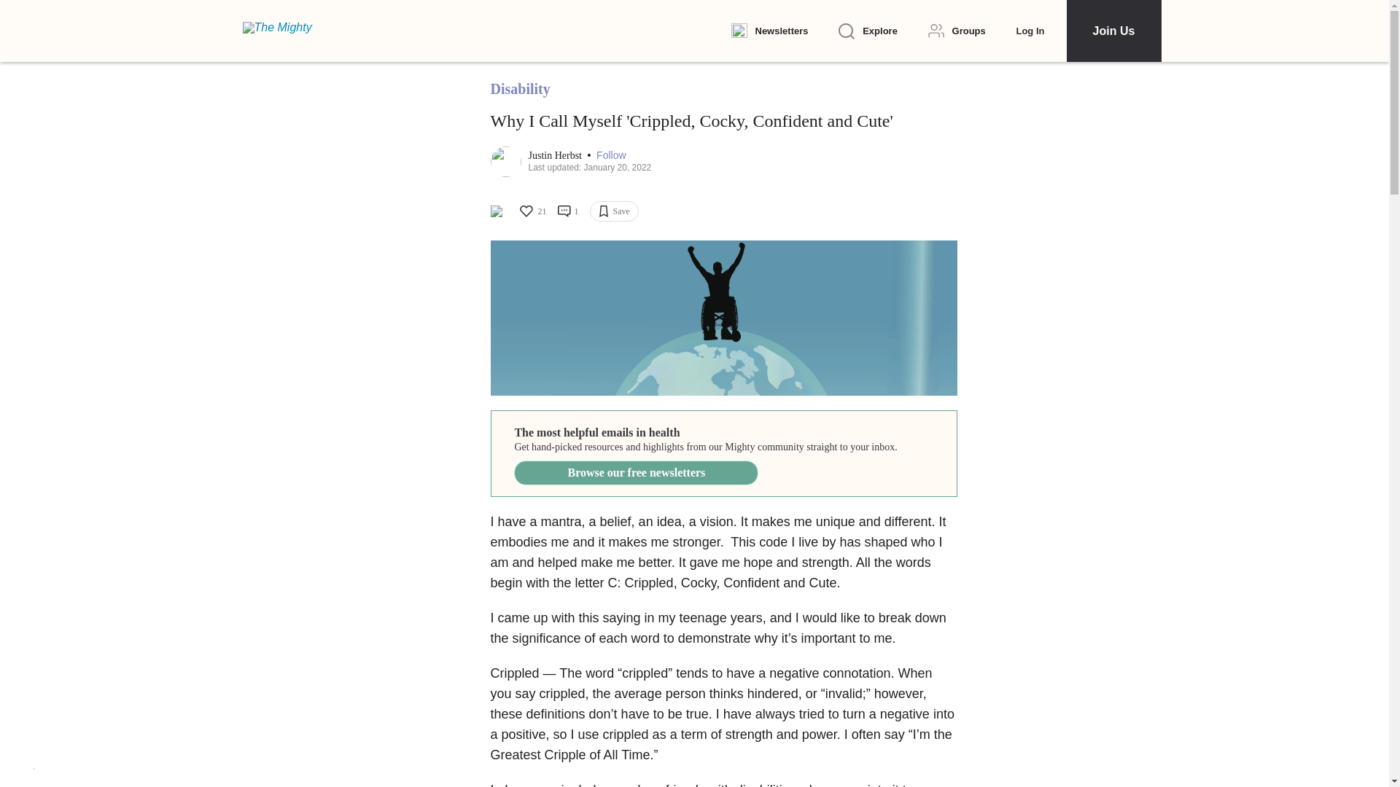  Describe the element at coordinates (769, 31) in the screenshot. I see `Newsletters` at that location.